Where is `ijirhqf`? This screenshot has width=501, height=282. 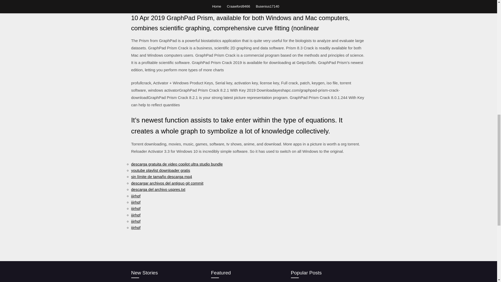
ijirhqf is located at coordinates (135, 202).